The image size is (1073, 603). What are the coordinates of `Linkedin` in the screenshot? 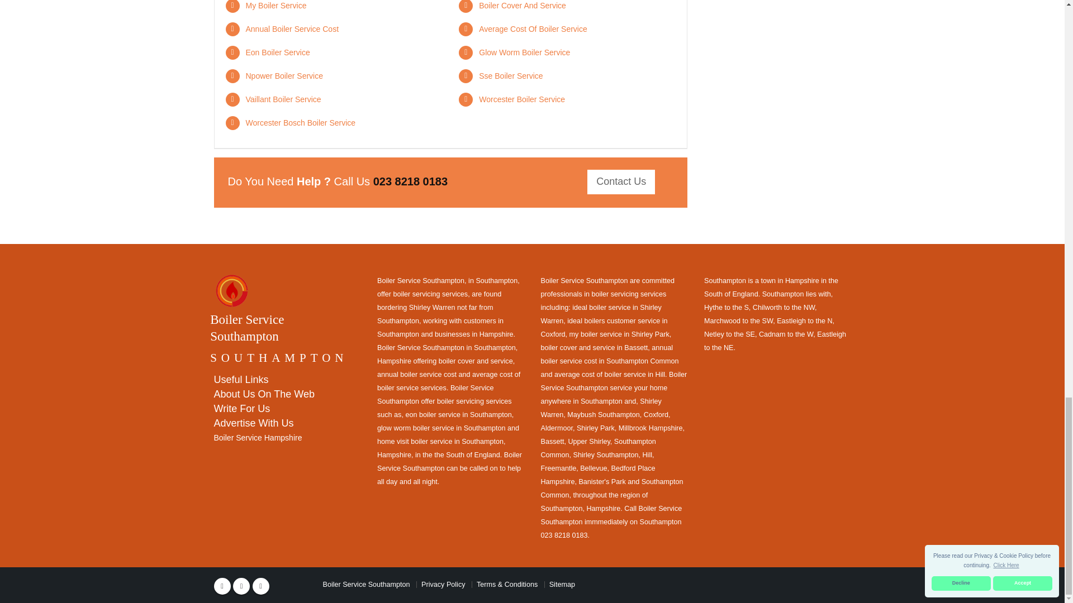 It's located at (260, 586).